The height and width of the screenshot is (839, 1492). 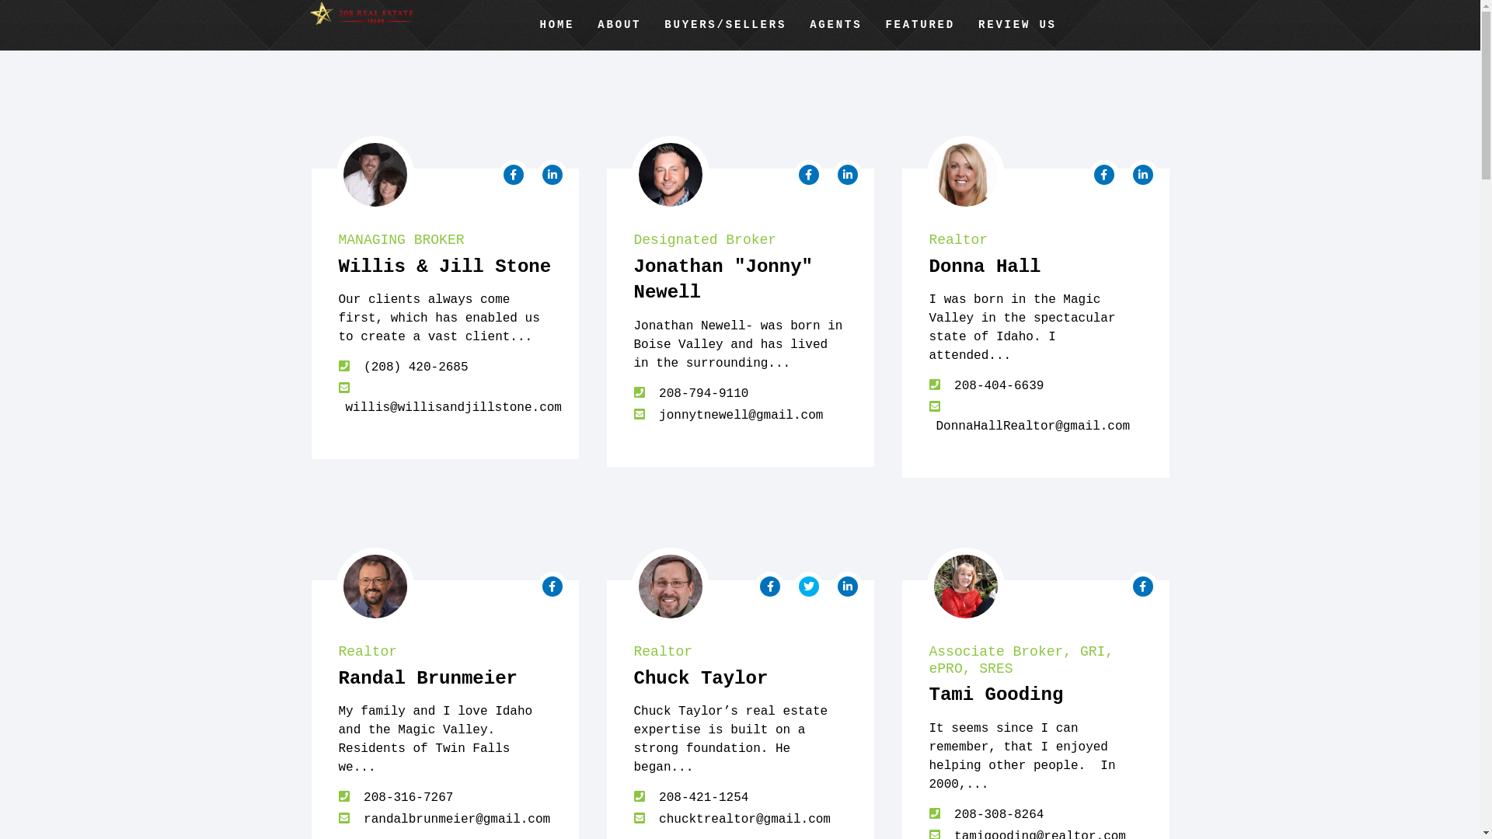 I want to click on randalbrunmeier@gmail.com, so click(x=454, y=820).